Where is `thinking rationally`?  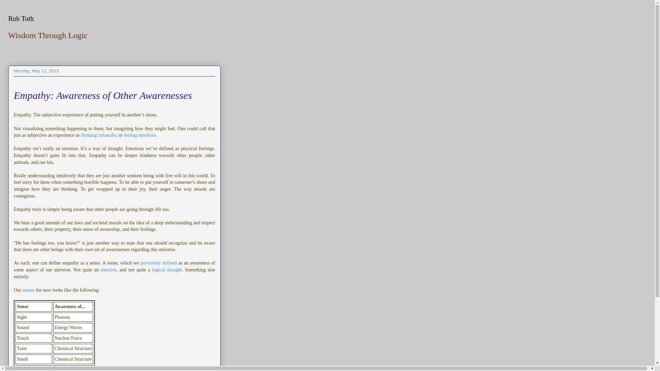
thinking rationally is located at coordinates (98, 135).